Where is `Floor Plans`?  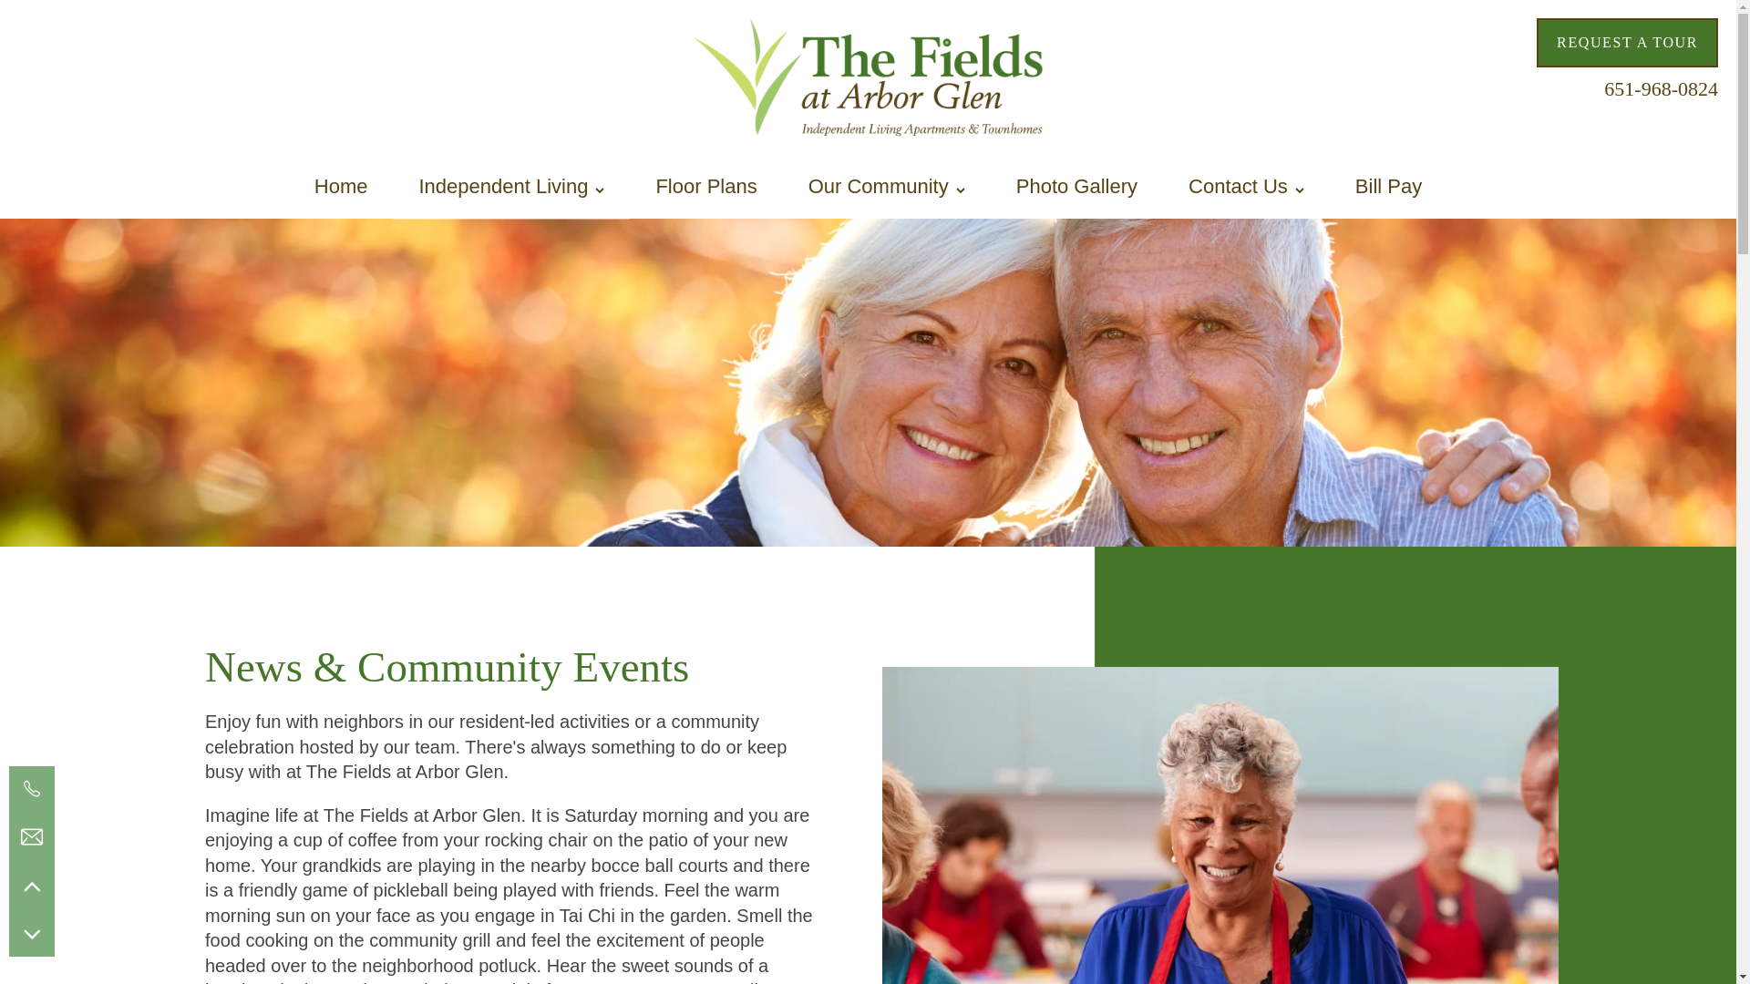
Floor Plans is located at coordinates (705, 186).